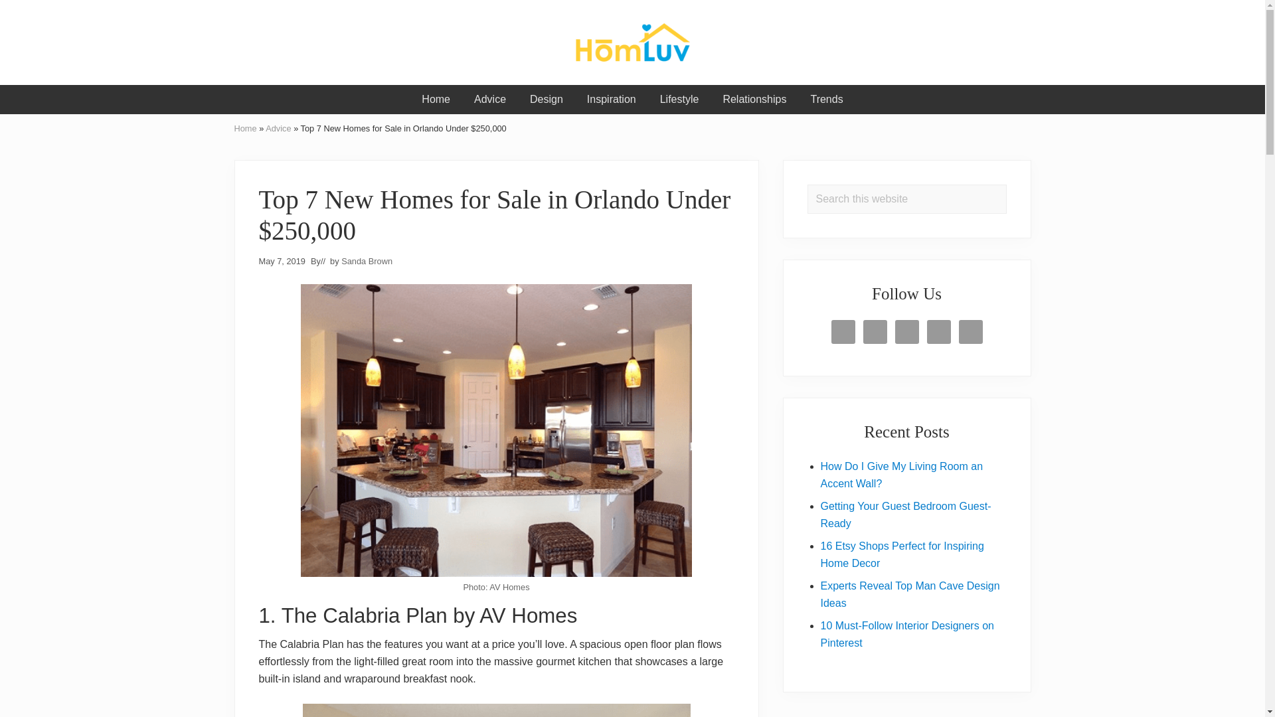 Image resolution: width=1275 pixels, height=717 pixels. I want to click on Lifestyle, so click(679, 100).